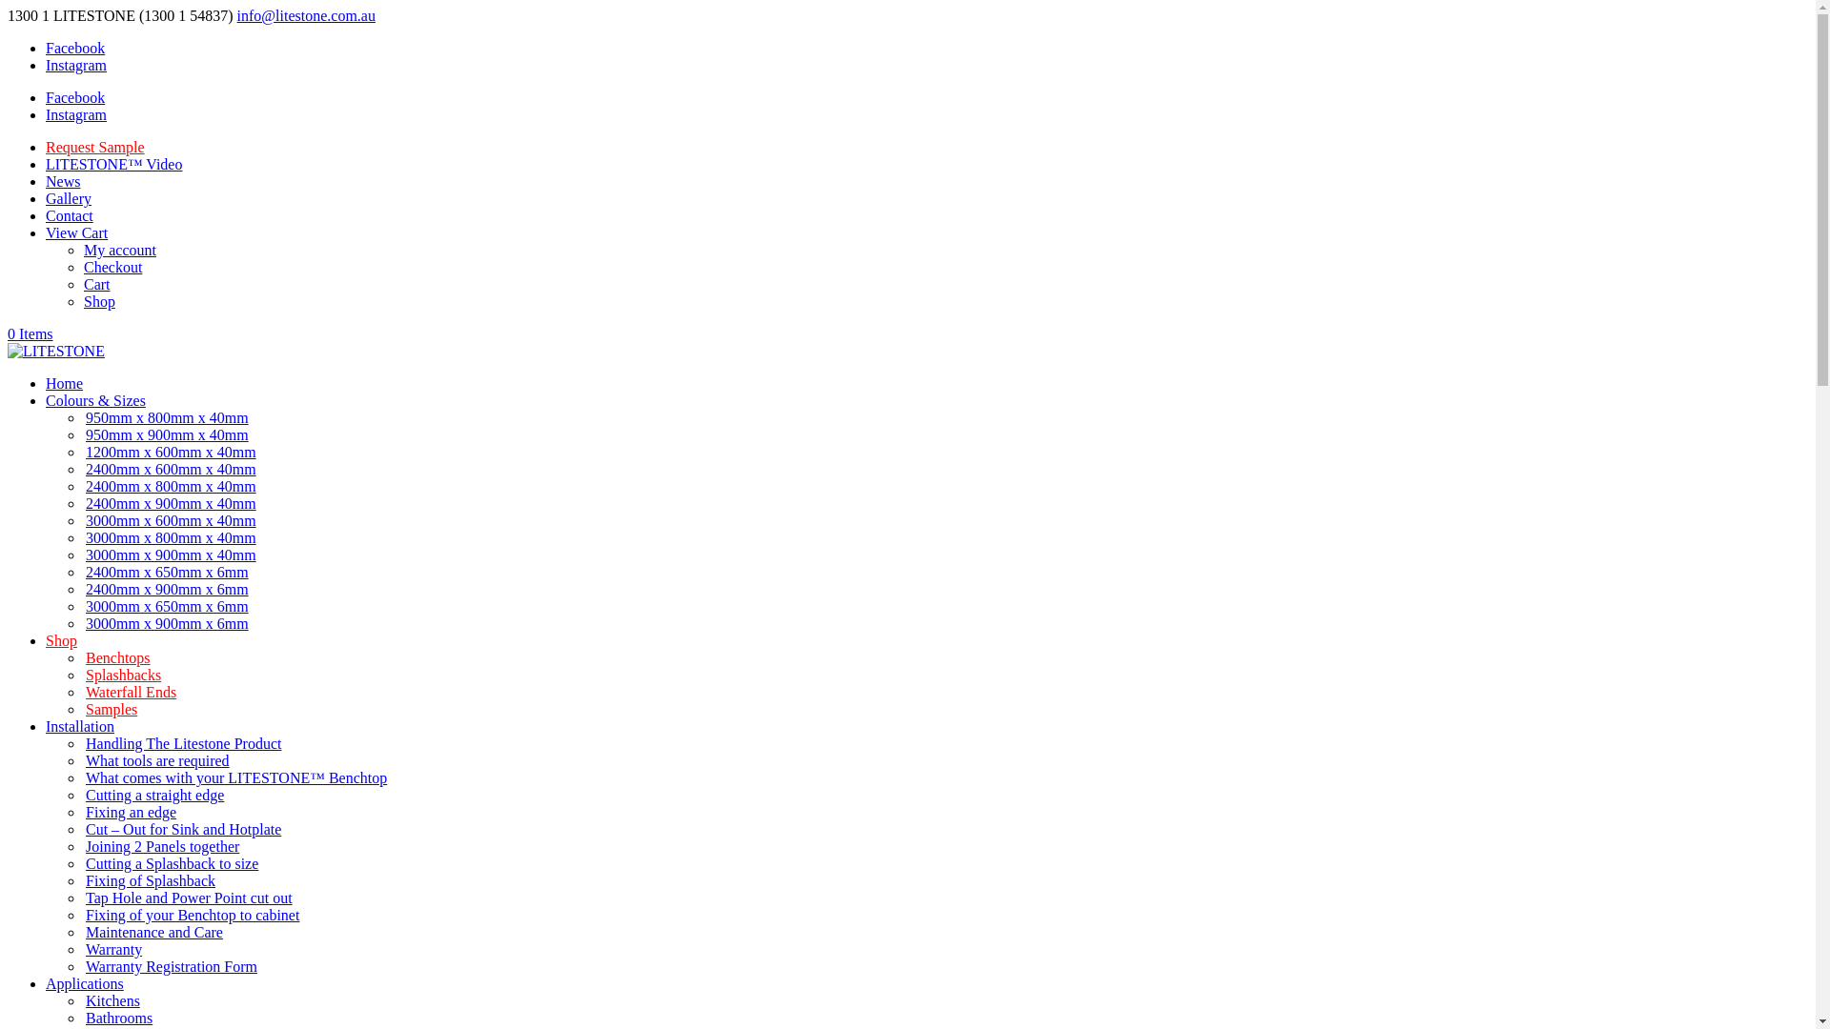 The width and height of the screenshot is (1830, 1029). Describe the element at coordinates (124, 675) in the screenshot. I see `Splashbacks` at that location.